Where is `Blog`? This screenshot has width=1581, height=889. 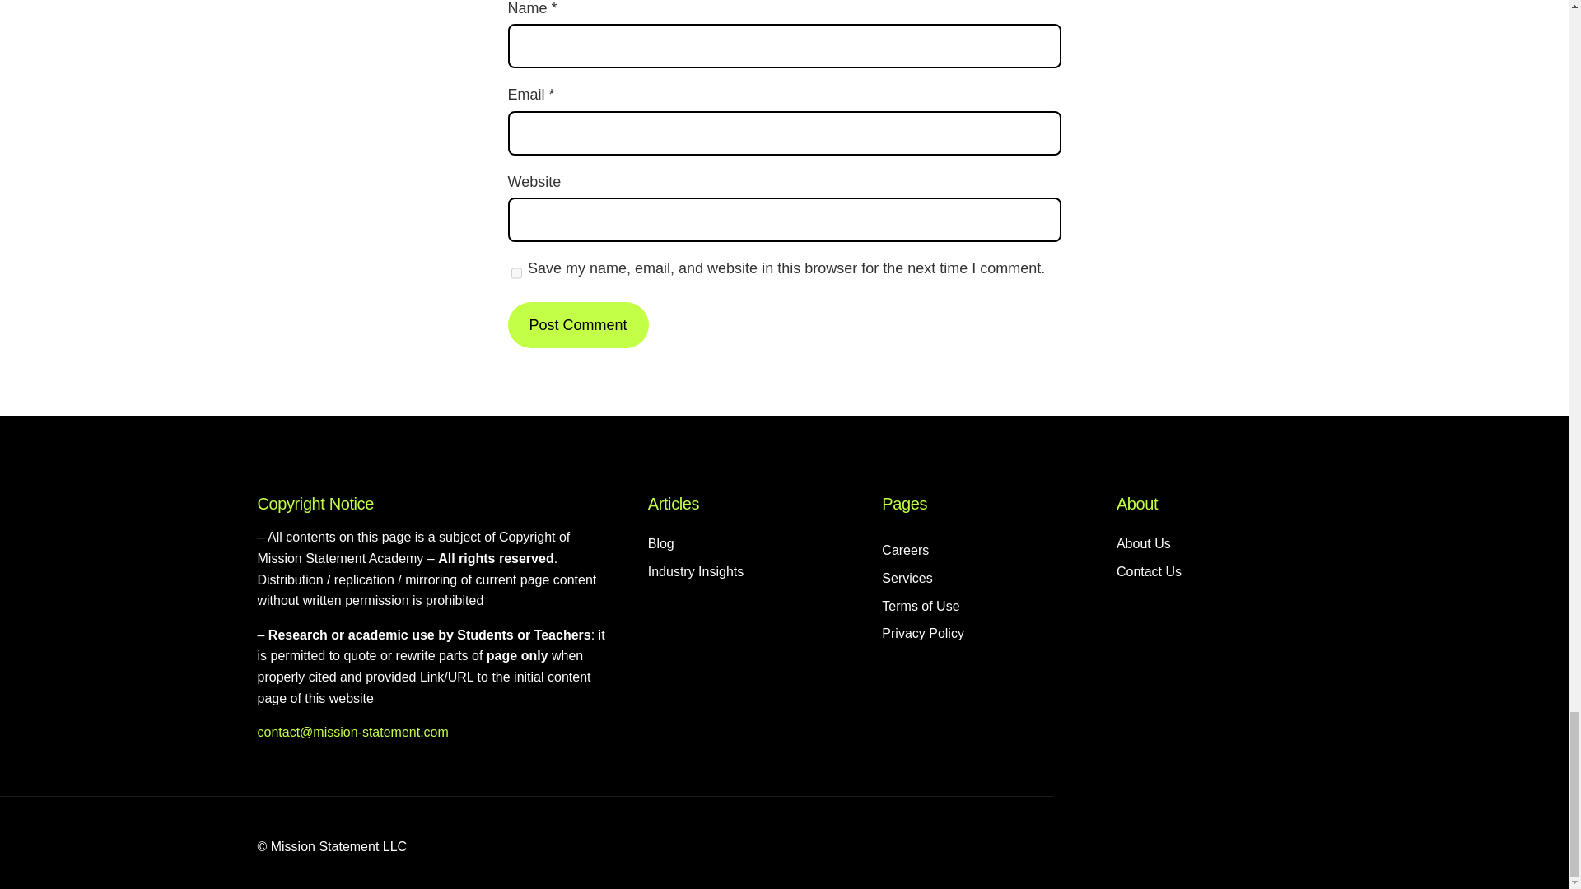 Blog is located at coordinates (661, 543).